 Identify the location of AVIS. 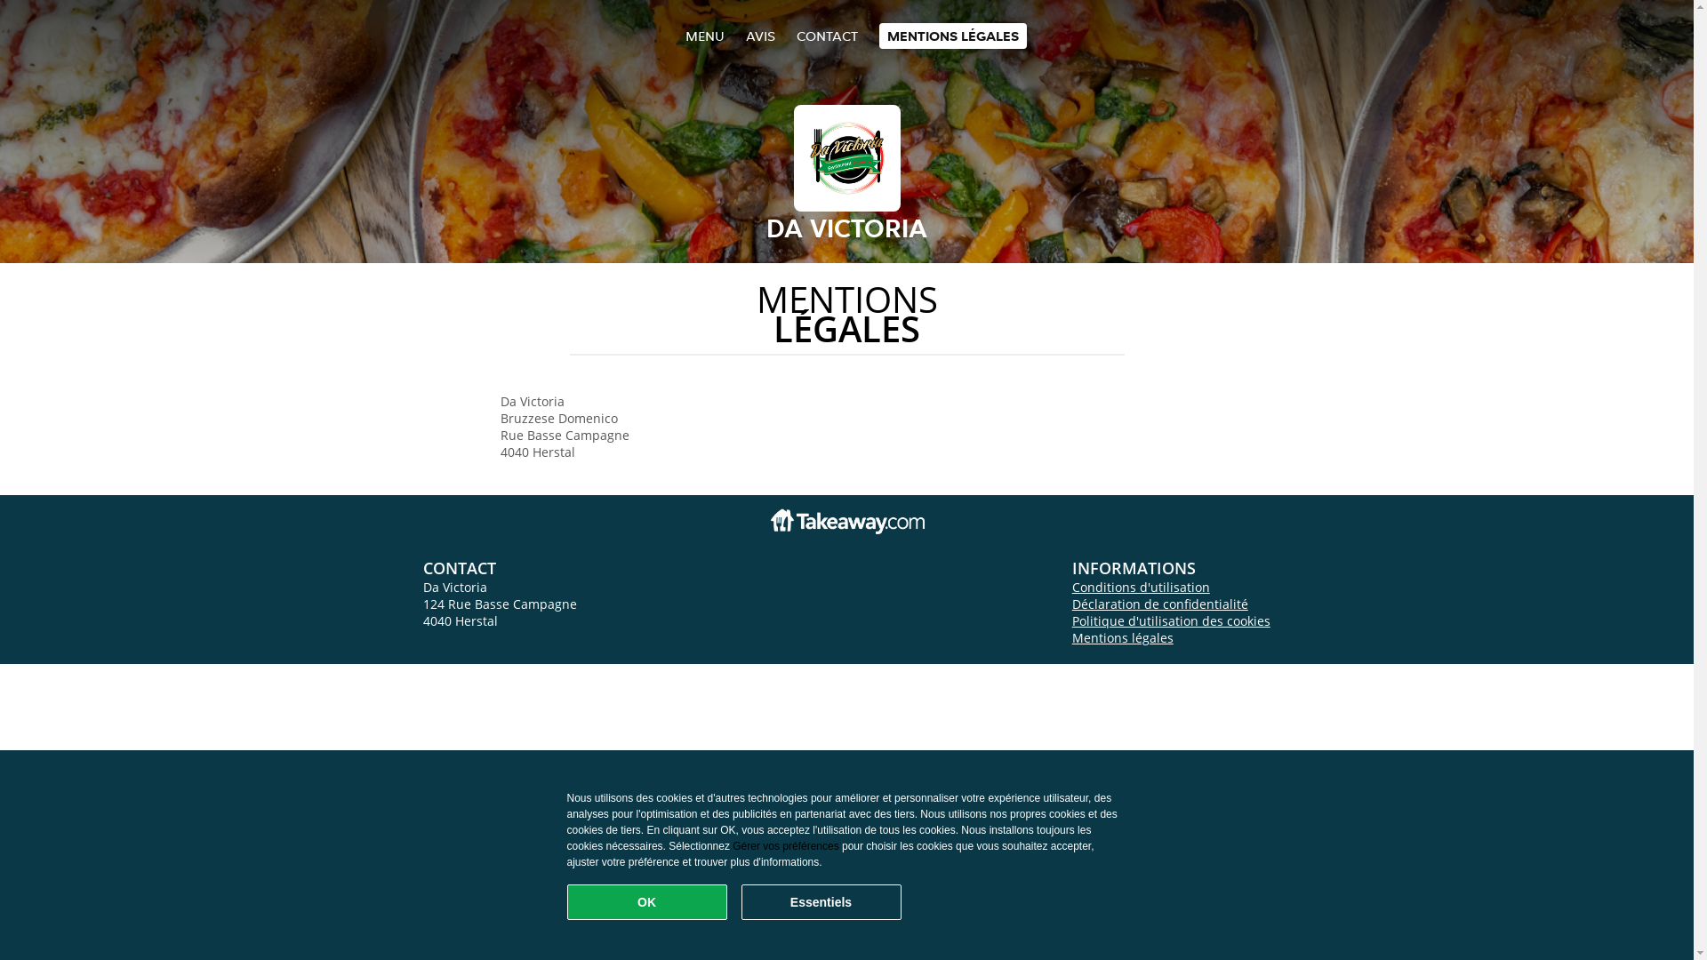
(759, 36).